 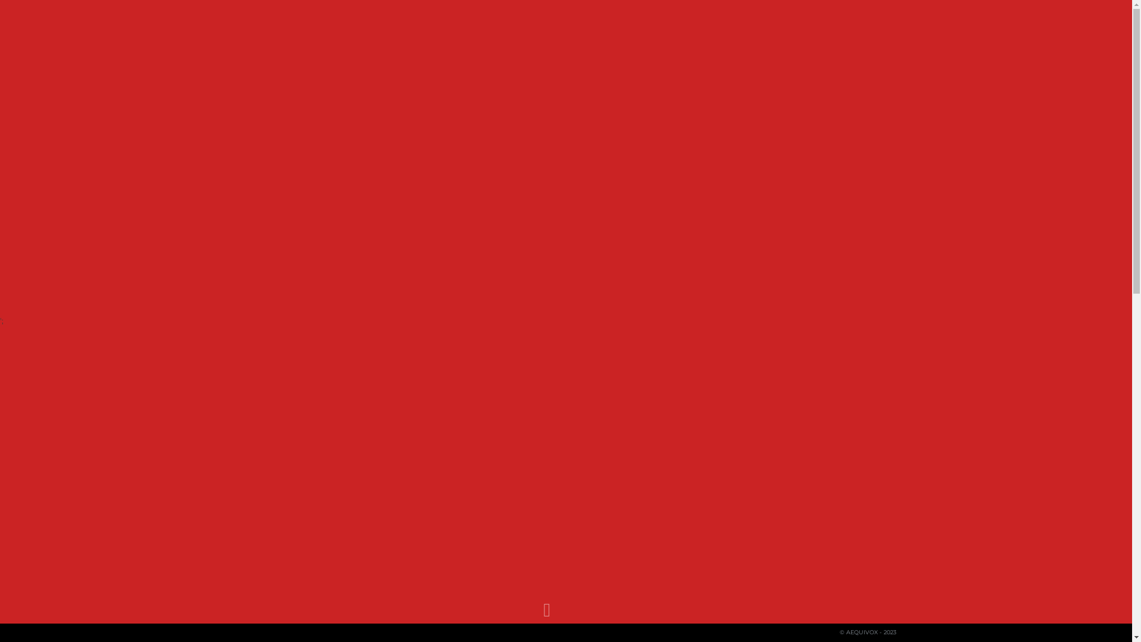 What do you see at coordinates (295, 632) in the screenshot?
I see `INSTAGRAM` at bounding box center [295, 632].